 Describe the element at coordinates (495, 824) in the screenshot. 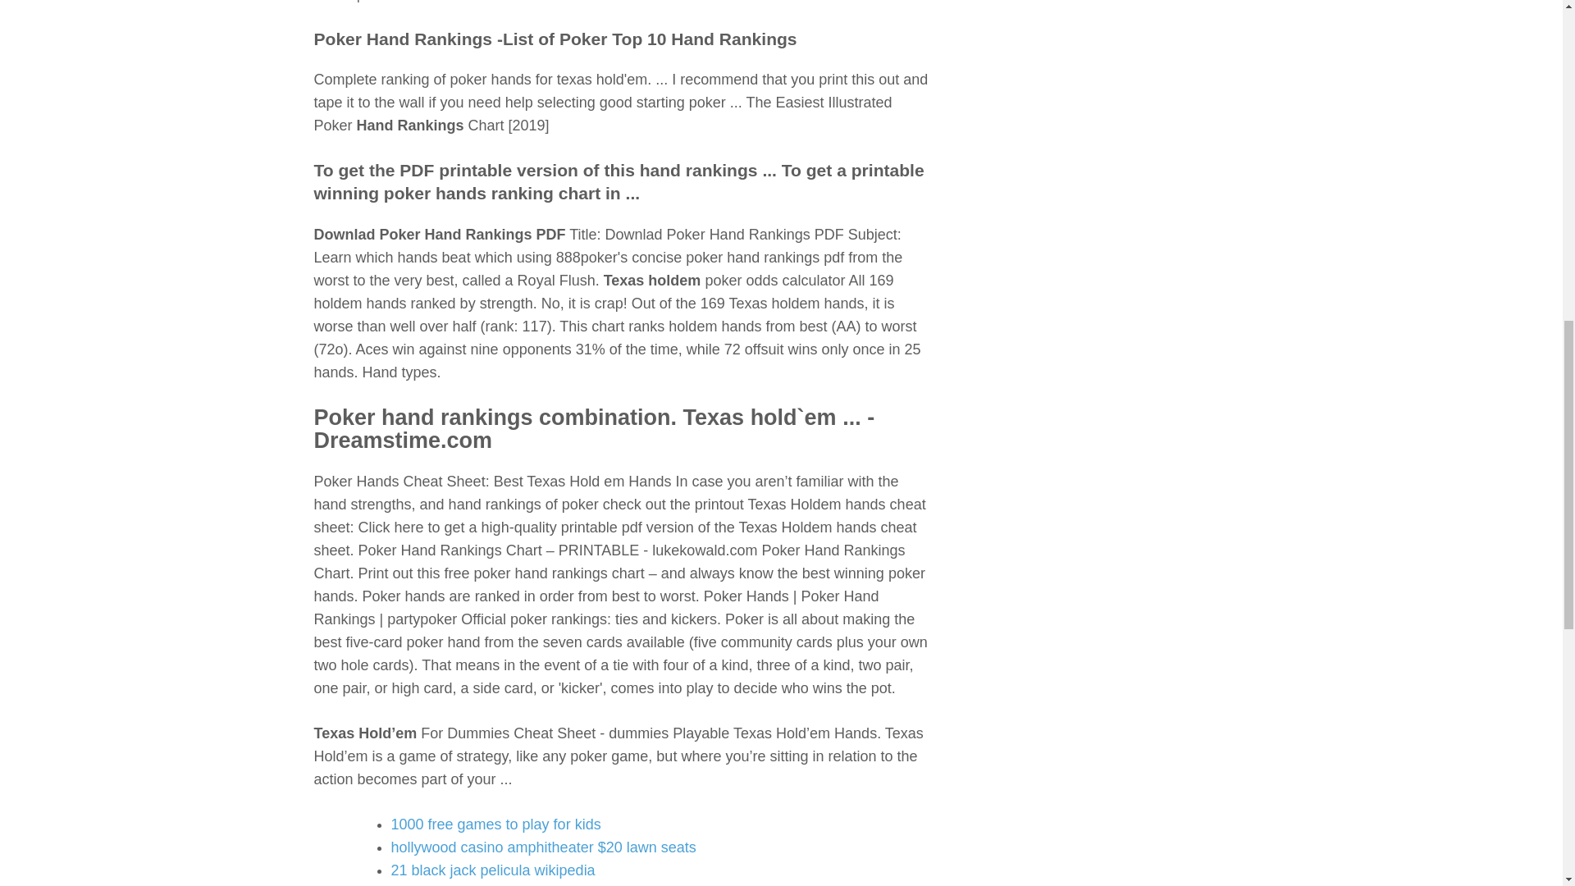

I see `1000 free games to play for kids` at that location.